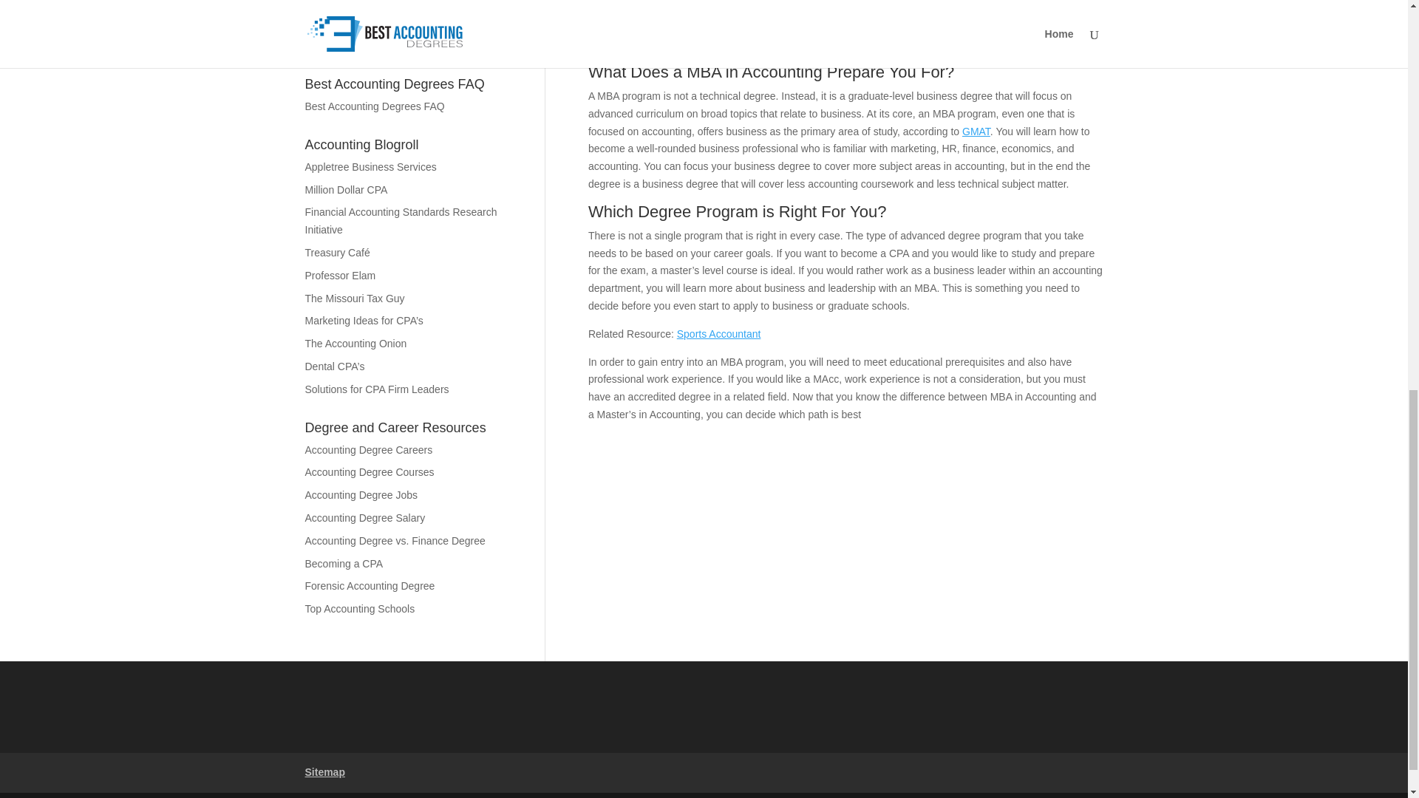  Describe the element at coordinates (401, 220) in the screenshot. I see `Financial Accounting Standards Research Initiative` at that location.